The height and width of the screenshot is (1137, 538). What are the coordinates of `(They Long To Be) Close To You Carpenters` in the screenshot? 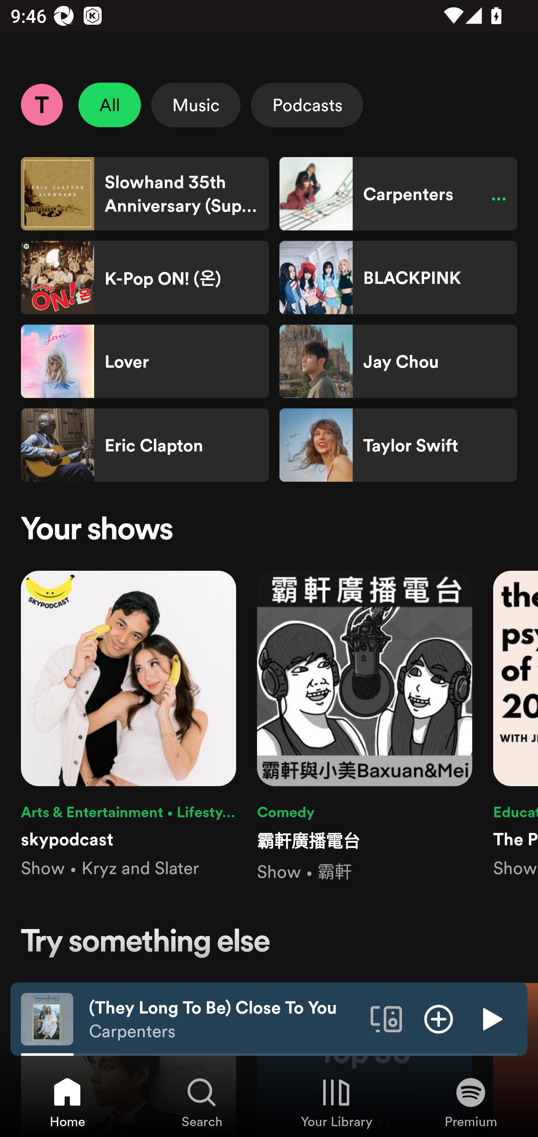 It's located at (224, 1019).